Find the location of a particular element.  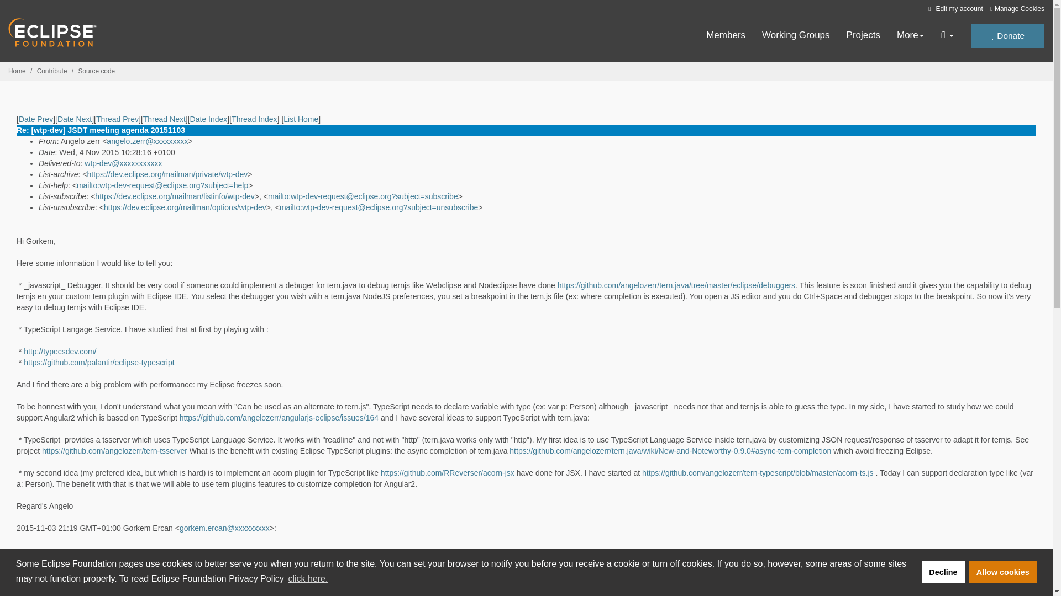

click here. is located at coordinates (307, 578).